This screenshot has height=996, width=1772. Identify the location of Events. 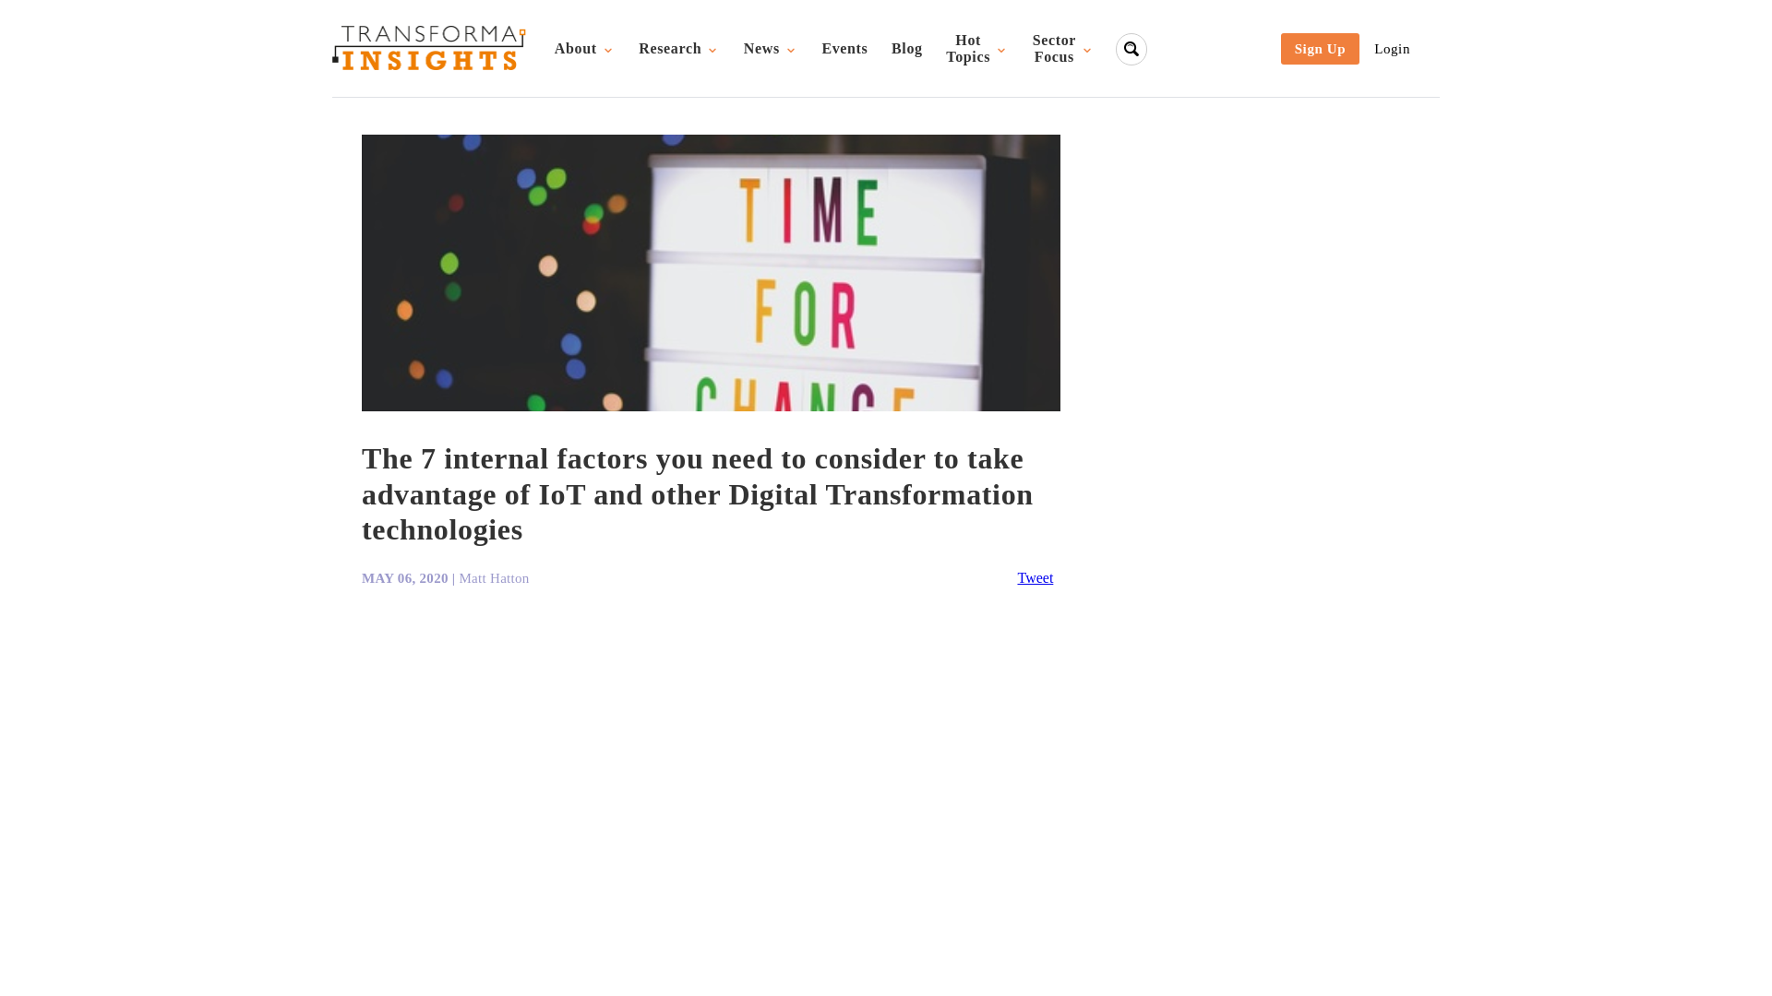
(977, 49).